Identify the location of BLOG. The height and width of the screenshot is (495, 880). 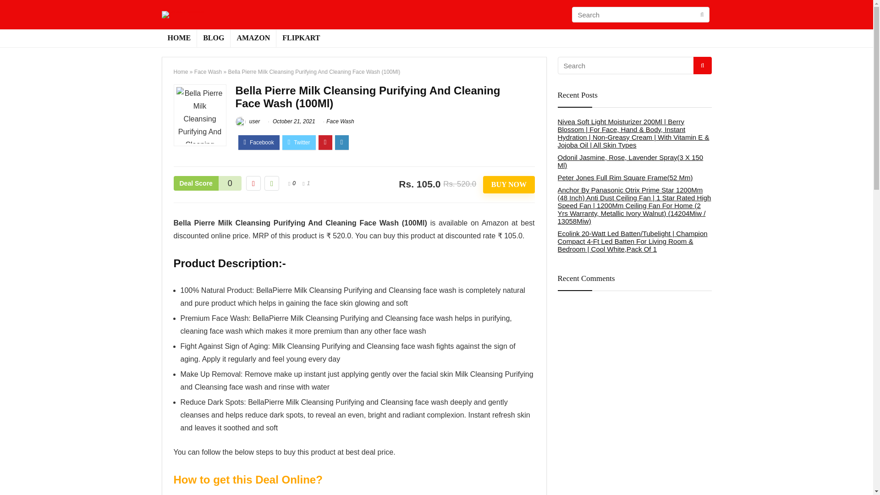
(214, 38).